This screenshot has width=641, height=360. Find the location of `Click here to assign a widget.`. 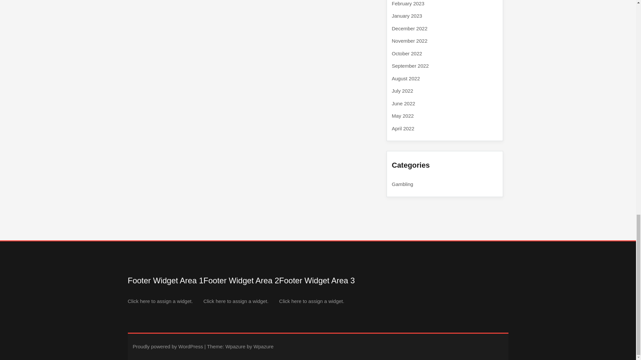

Click here to assign a widget. is located at coordinates (160, 301).